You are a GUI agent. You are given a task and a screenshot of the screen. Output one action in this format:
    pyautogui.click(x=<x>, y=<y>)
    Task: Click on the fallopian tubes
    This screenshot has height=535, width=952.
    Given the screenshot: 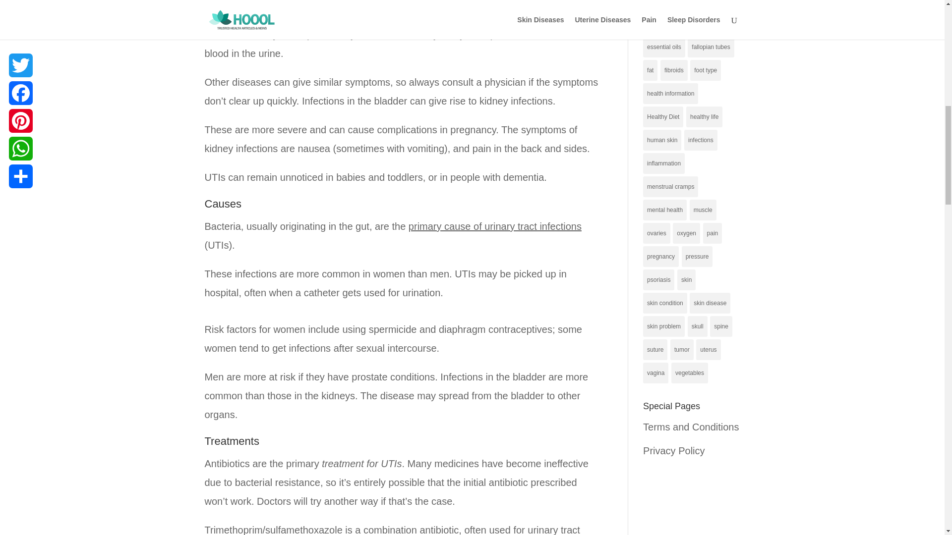 What is the action you would take?
    pyautogui.click(x=711, y=47)
    